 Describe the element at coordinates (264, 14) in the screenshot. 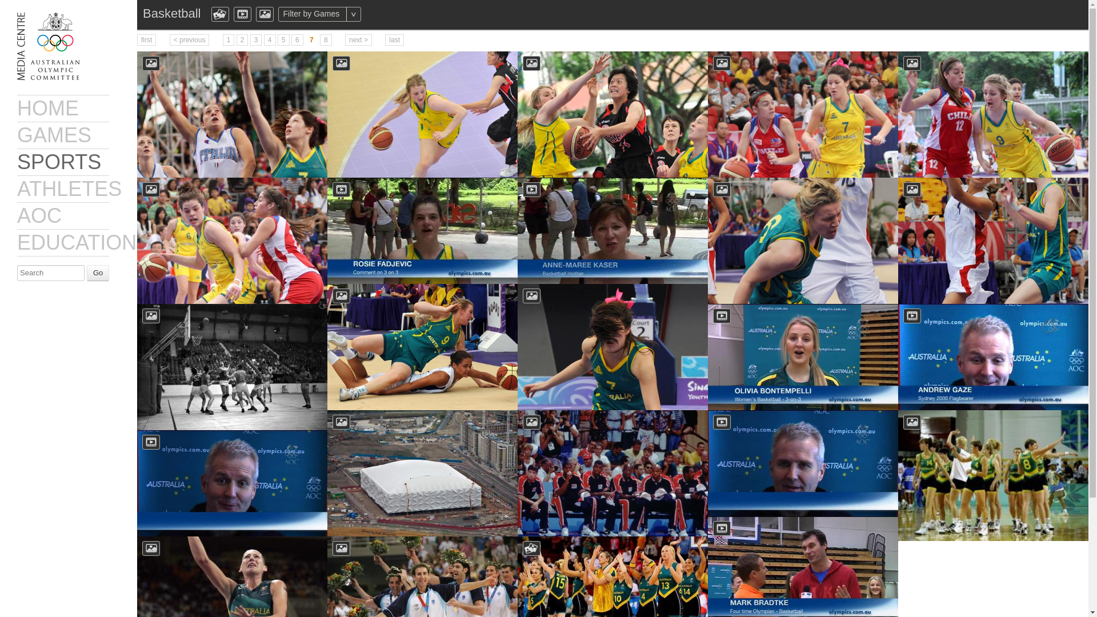

I see `aocImage` at that location.